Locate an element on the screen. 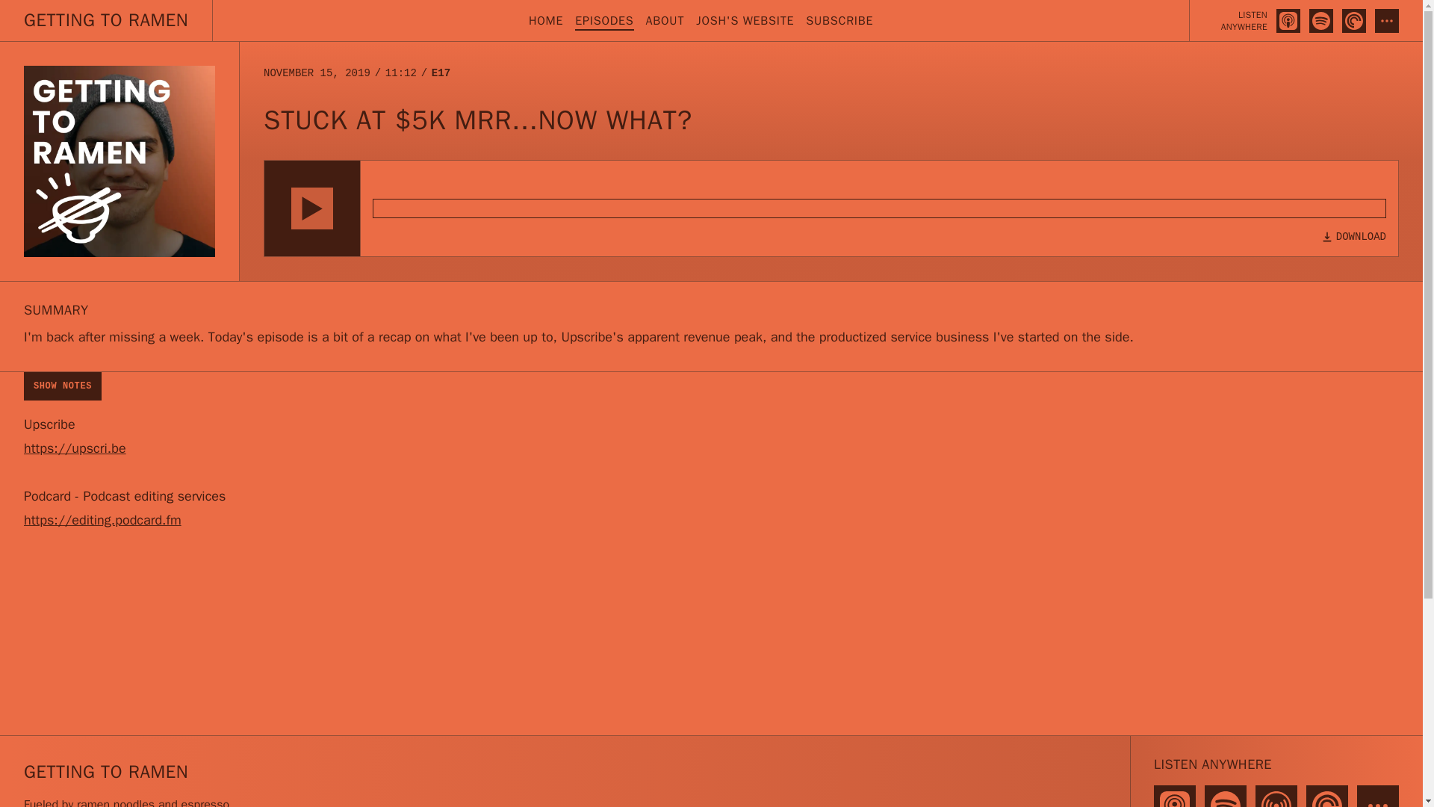 The image size is (1434, 807). Listen to Getting To Ramen on Pocket Casts is located at coordinates (1354, 21).